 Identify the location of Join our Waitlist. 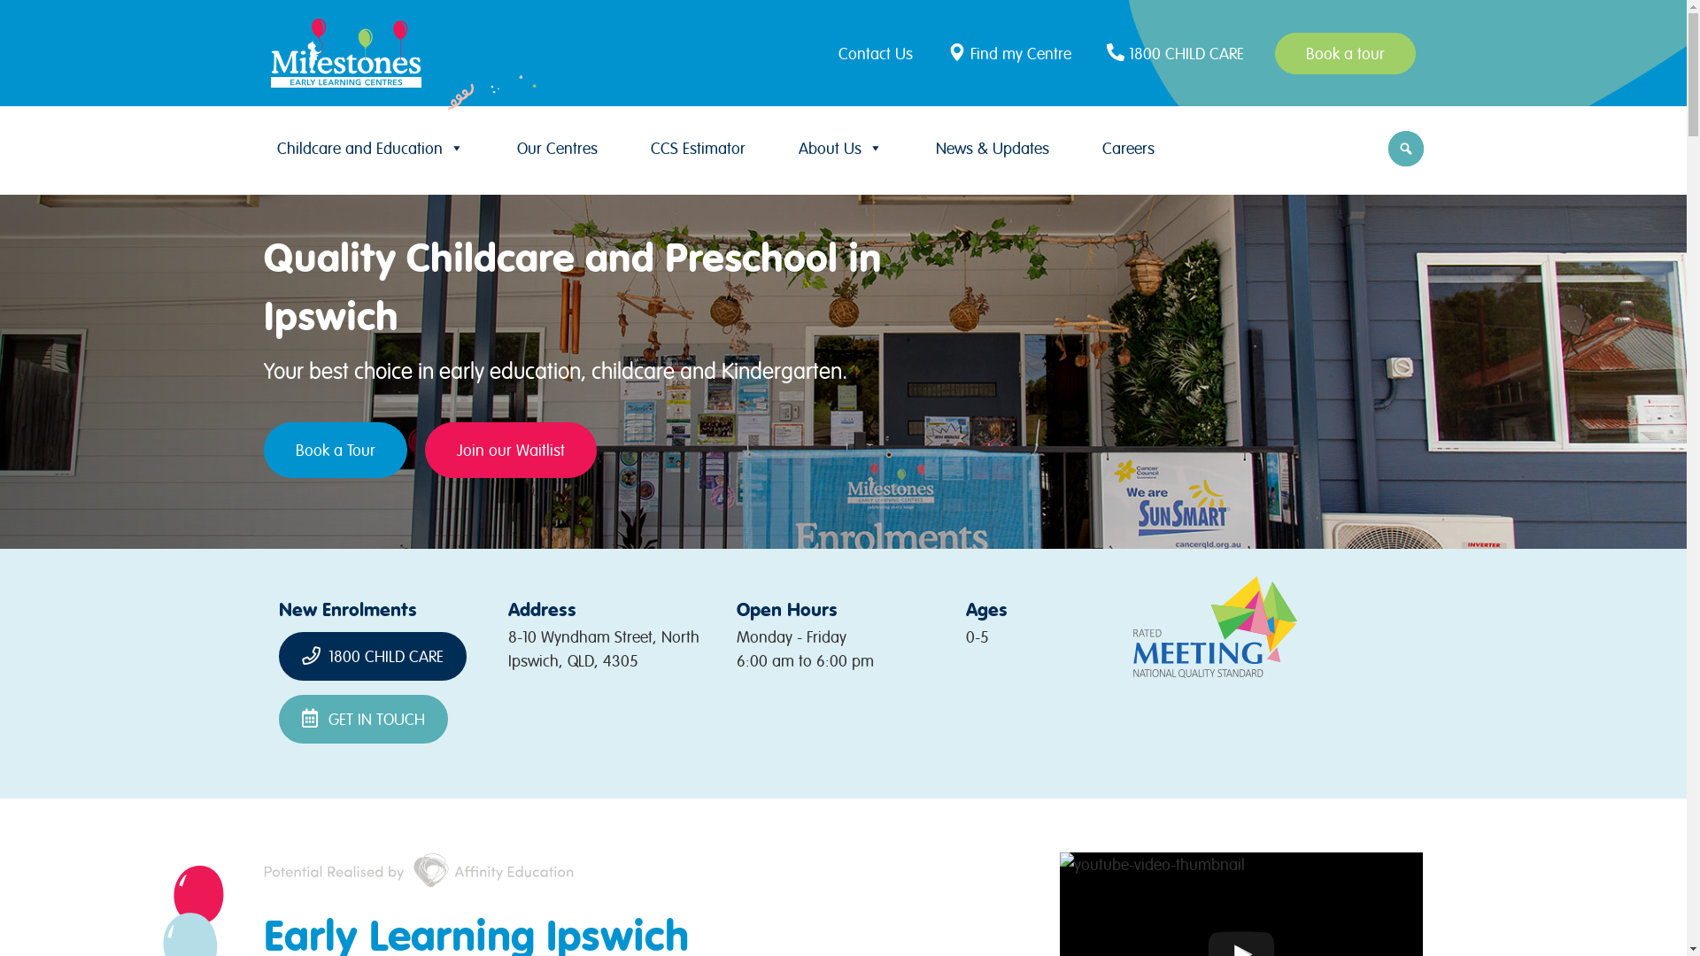
(511, 450).